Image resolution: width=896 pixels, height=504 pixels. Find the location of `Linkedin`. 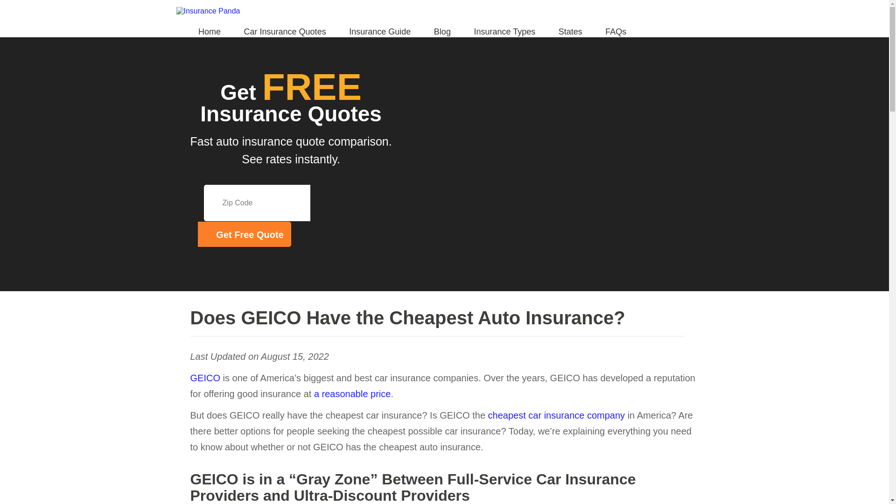

Linkedin is located at coordinates (689, 17).